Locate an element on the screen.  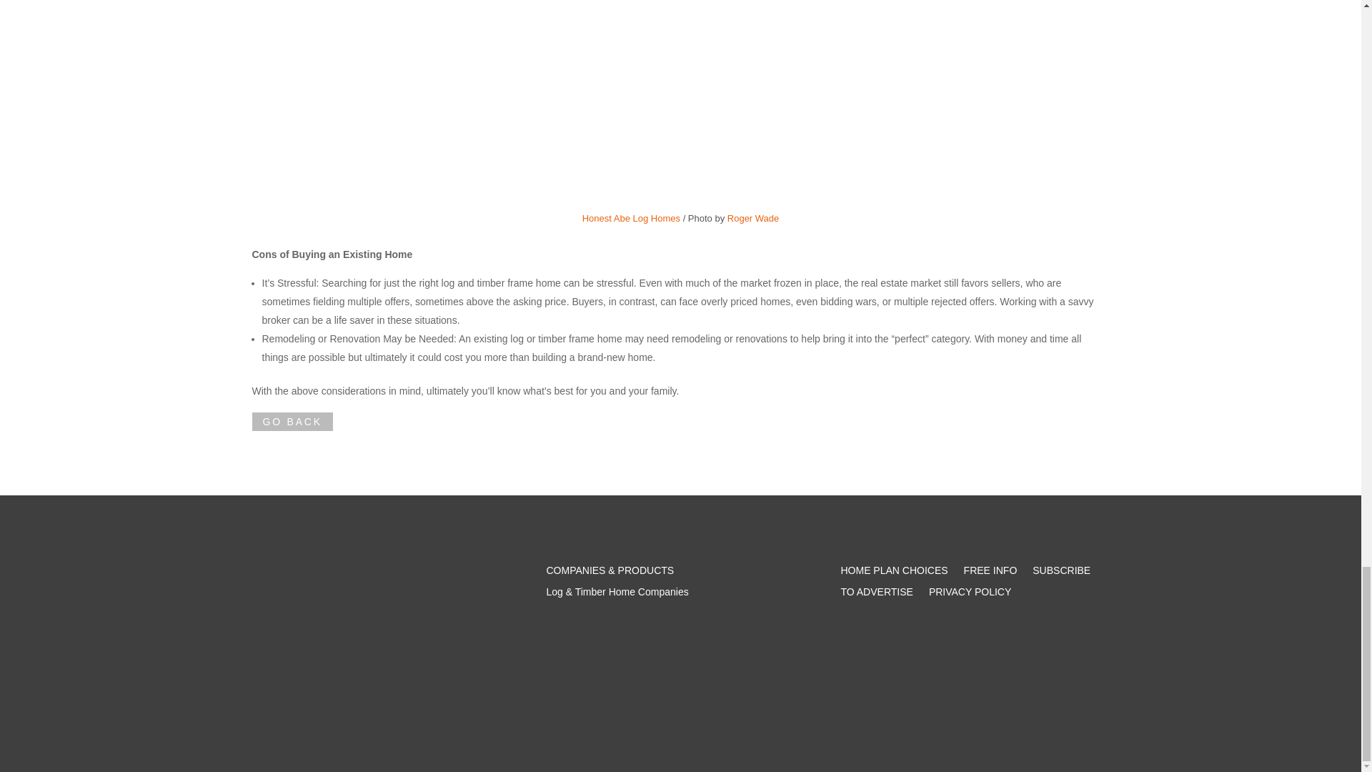
Roger Wade is located at coordinates (753, 219).